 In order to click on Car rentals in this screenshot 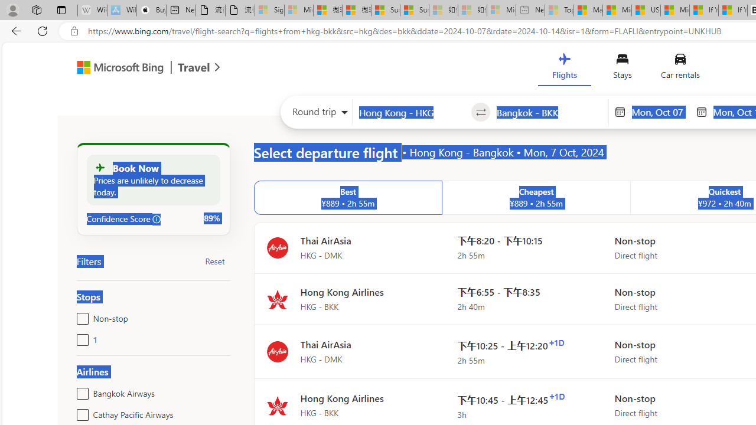, I will do `click(679, 68)`.